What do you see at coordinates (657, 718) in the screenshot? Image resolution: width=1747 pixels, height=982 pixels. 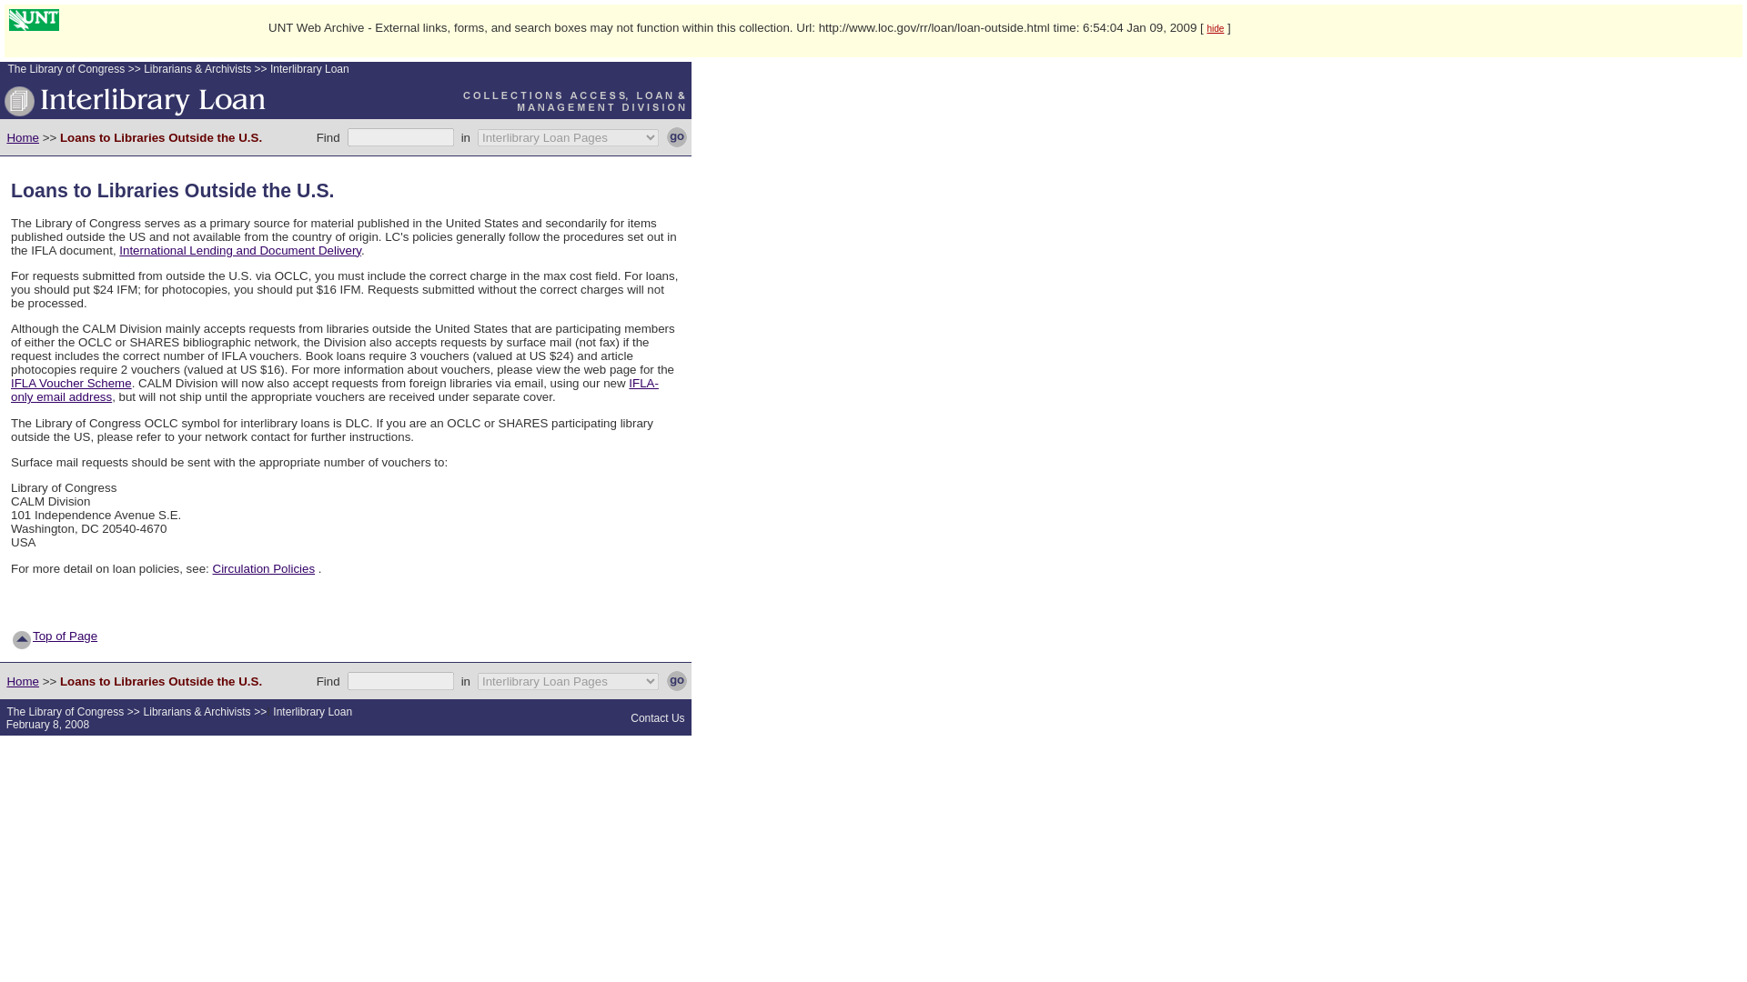 I see `Contact Us` at bounding box center [657, 718].